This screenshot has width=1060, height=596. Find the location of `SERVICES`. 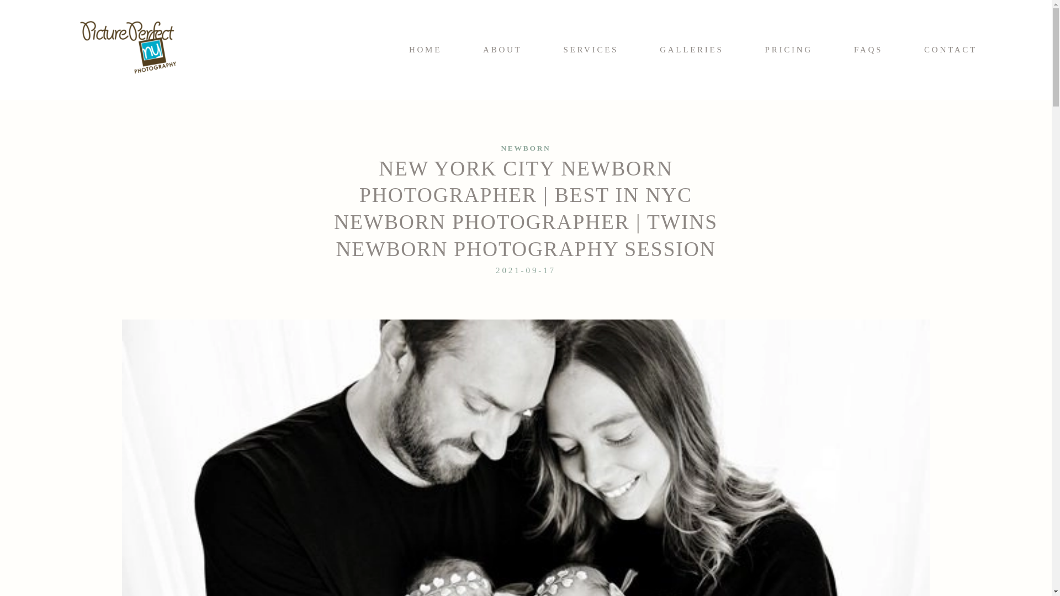

SERVICES is located at coordinates (591, 50).